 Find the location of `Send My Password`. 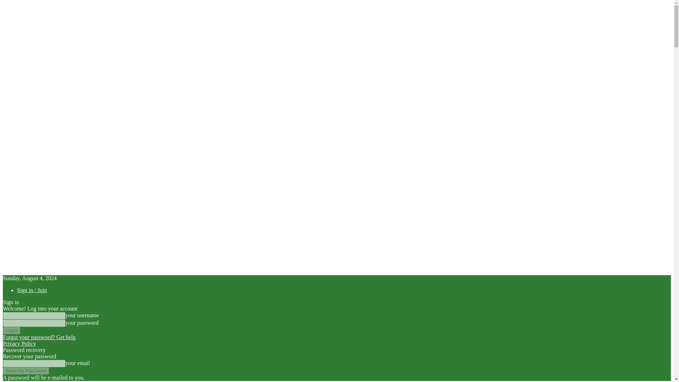

Send My Password is located at coordinates (25, 371).